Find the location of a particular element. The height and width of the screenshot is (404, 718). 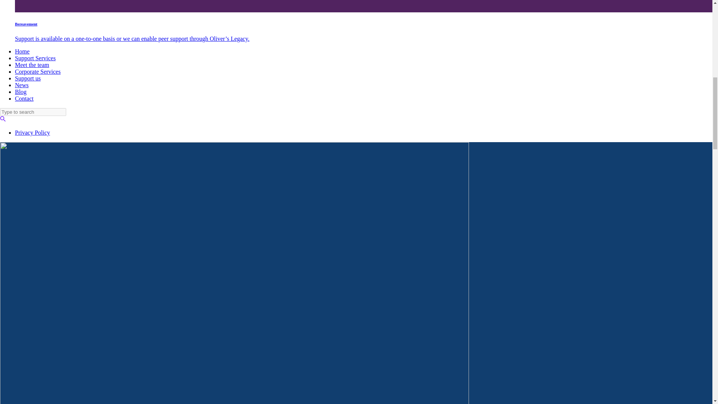

Privacy Policy is located at coordinates (33, 132).